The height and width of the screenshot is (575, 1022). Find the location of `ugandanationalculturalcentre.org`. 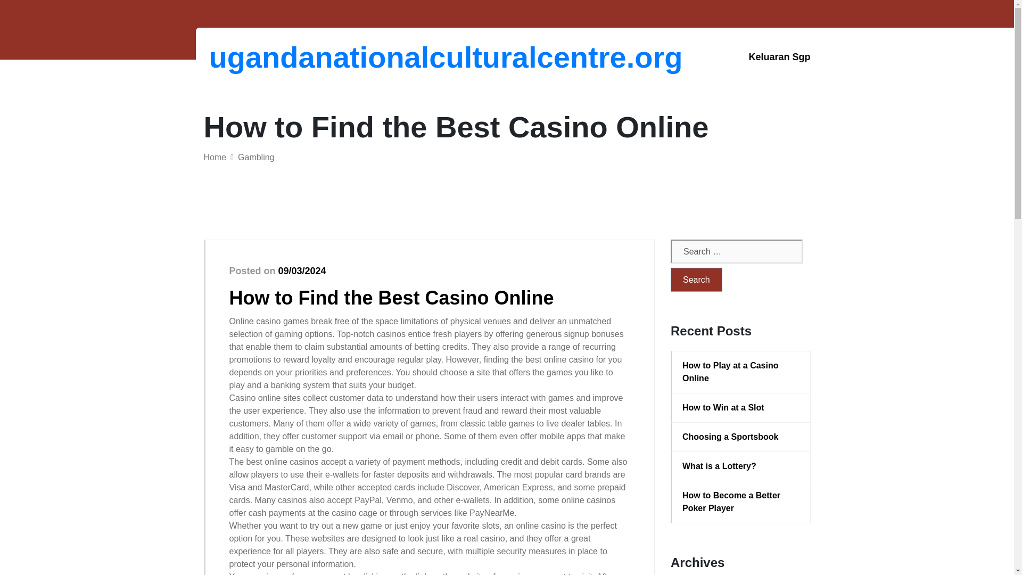

ugandanationalculturalcentre.org is located at coordinates (264, 57).